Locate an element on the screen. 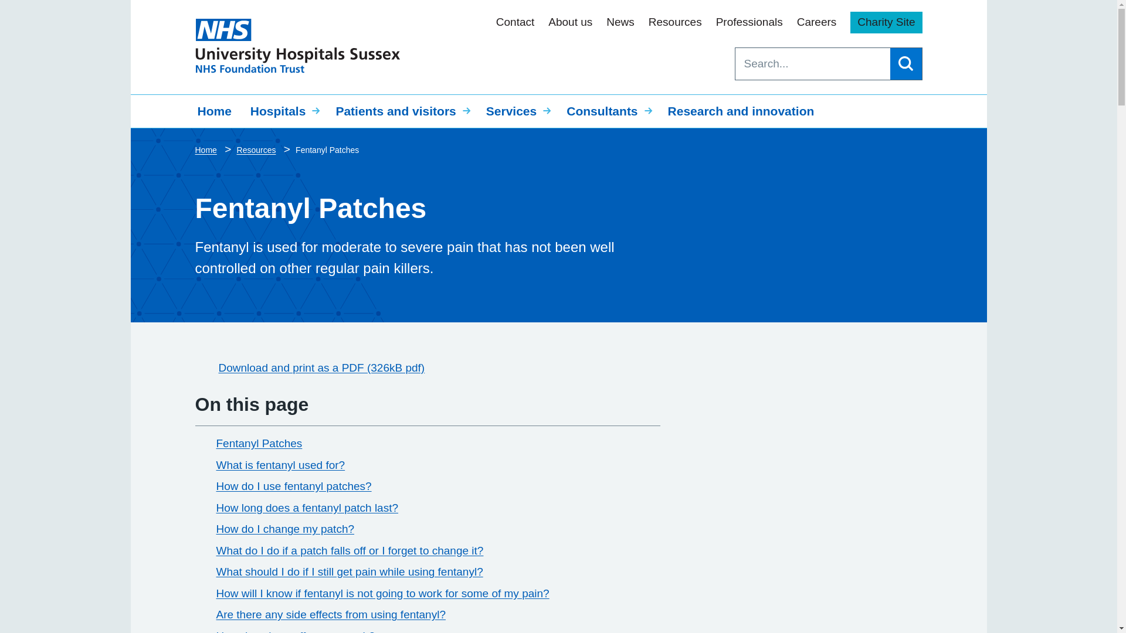 This screenshot has height=633, width=1126. Professionals is located at coordinates (749, 22).